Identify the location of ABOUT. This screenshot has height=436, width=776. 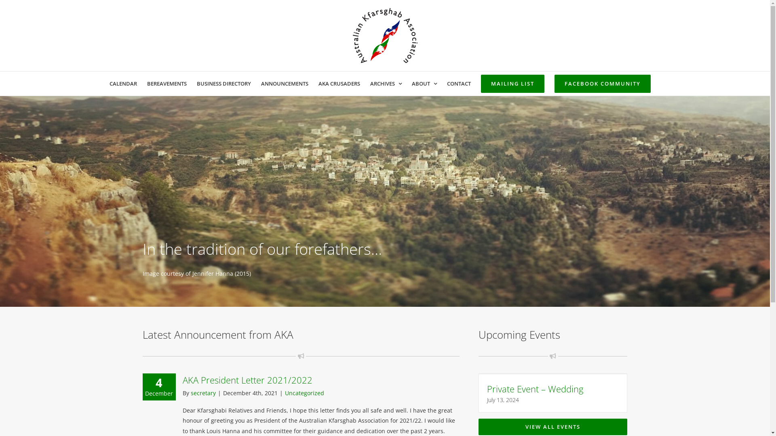
(424, 84).